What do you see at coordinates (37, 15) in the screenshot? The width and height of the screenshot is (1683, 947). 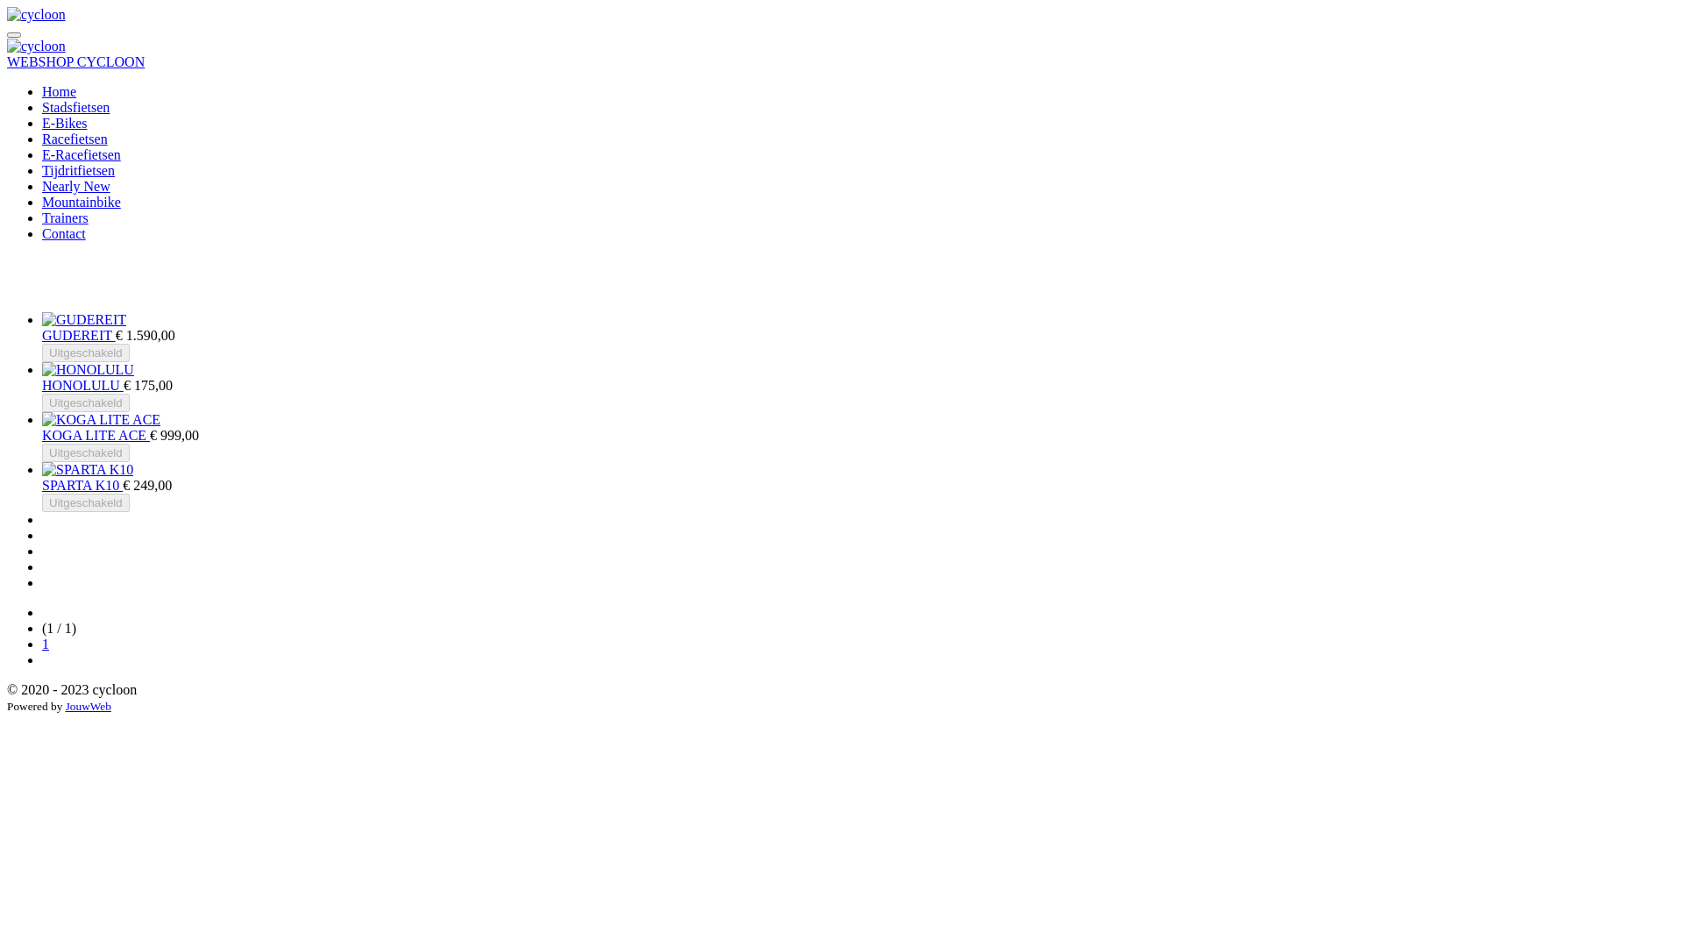 I see `cycloon` at bounding box center [37, 15].